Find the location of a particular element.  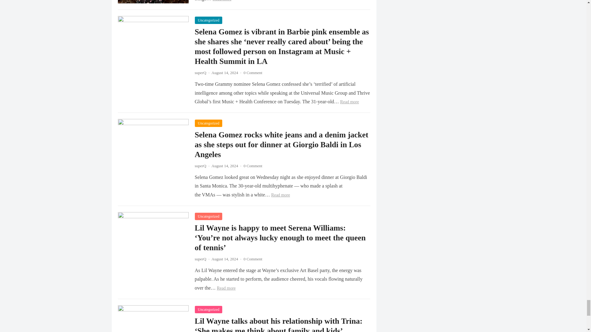

Read more is located at coordinates (222, 1).